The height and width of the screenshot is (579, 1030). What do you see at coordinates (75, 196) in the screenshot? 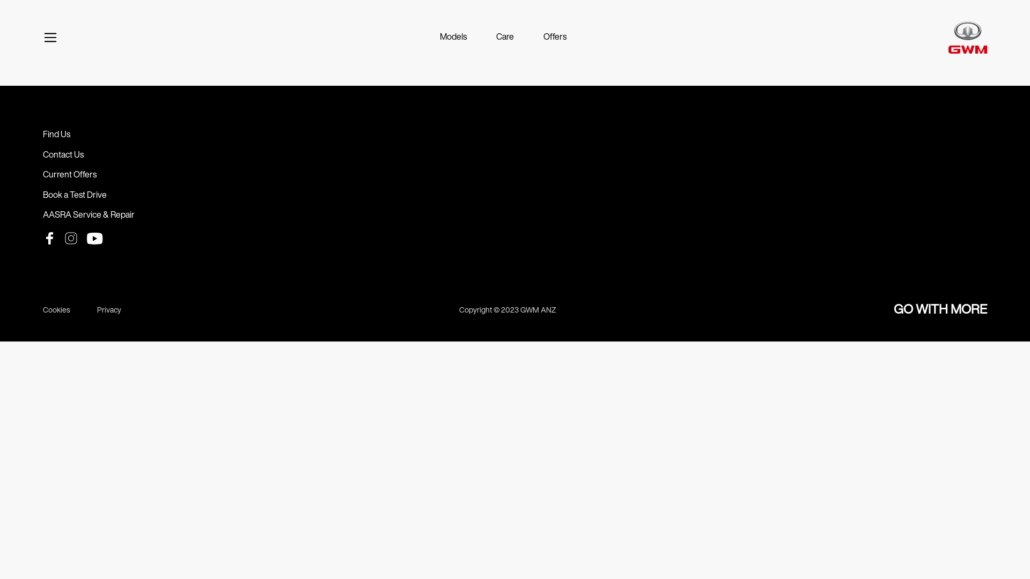
I see `Book a Test Drive` at bounding box center [75, 196].